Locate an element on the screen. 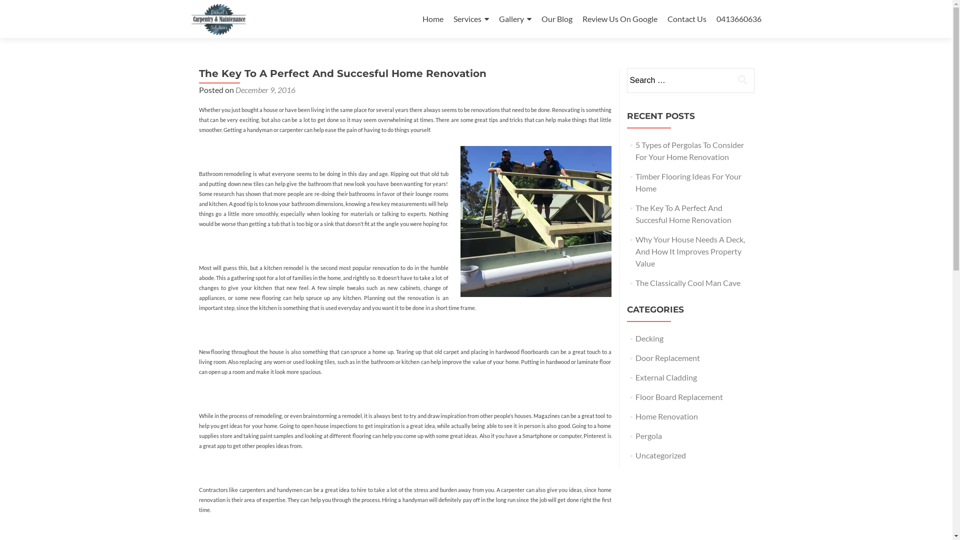  Floor Board Replacement is located at coordinates (679, 397).